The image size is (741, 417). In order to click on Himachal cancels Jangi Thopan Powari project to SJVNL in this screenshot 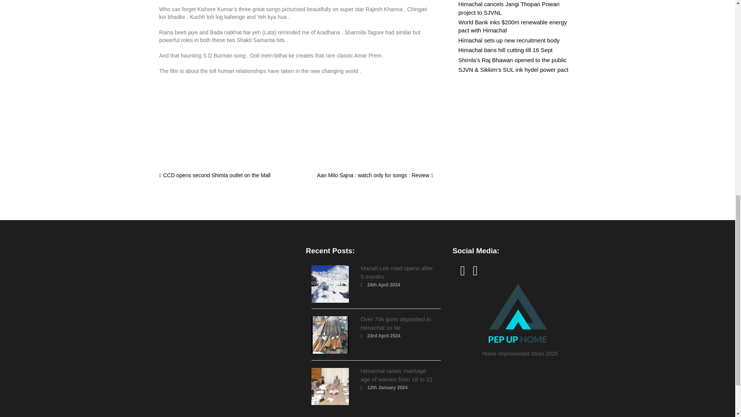, I will do `click(509, 8)`.